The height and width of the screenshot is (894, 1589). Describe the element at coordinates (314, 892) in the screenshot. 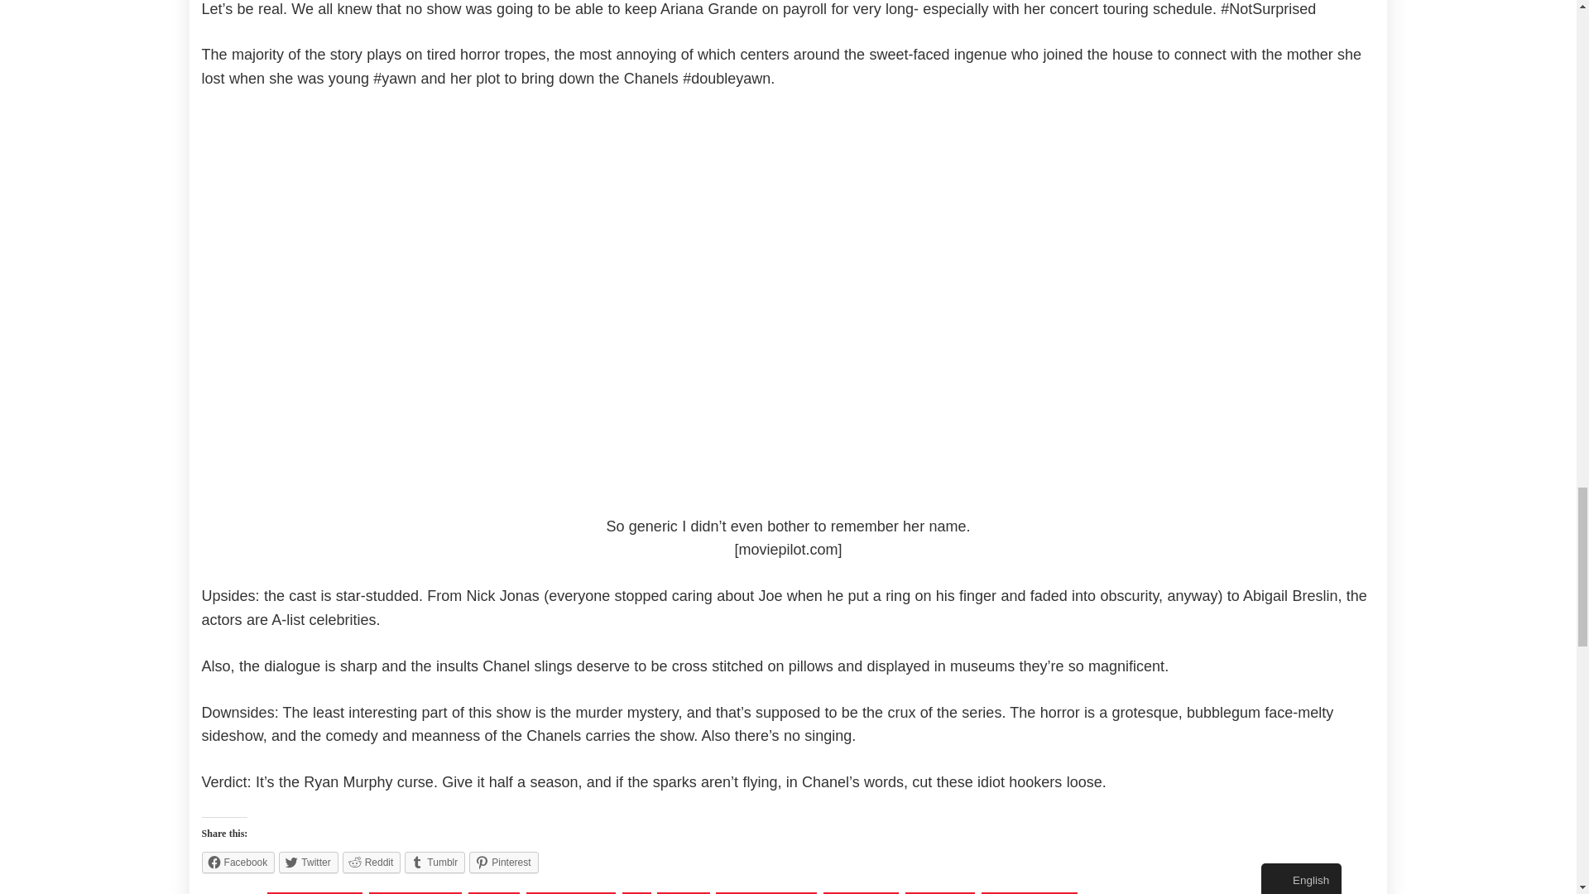

I see `ABIGAIL BRESLIN` at that location.